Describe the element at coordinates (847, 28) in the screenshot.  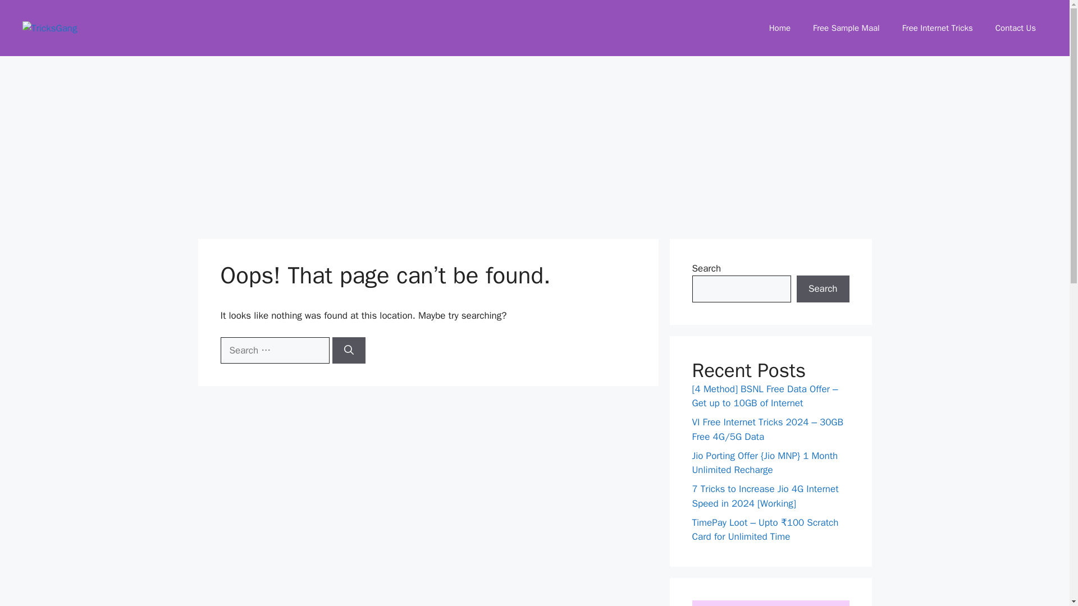
I see `Free Sample Maal` at that location.